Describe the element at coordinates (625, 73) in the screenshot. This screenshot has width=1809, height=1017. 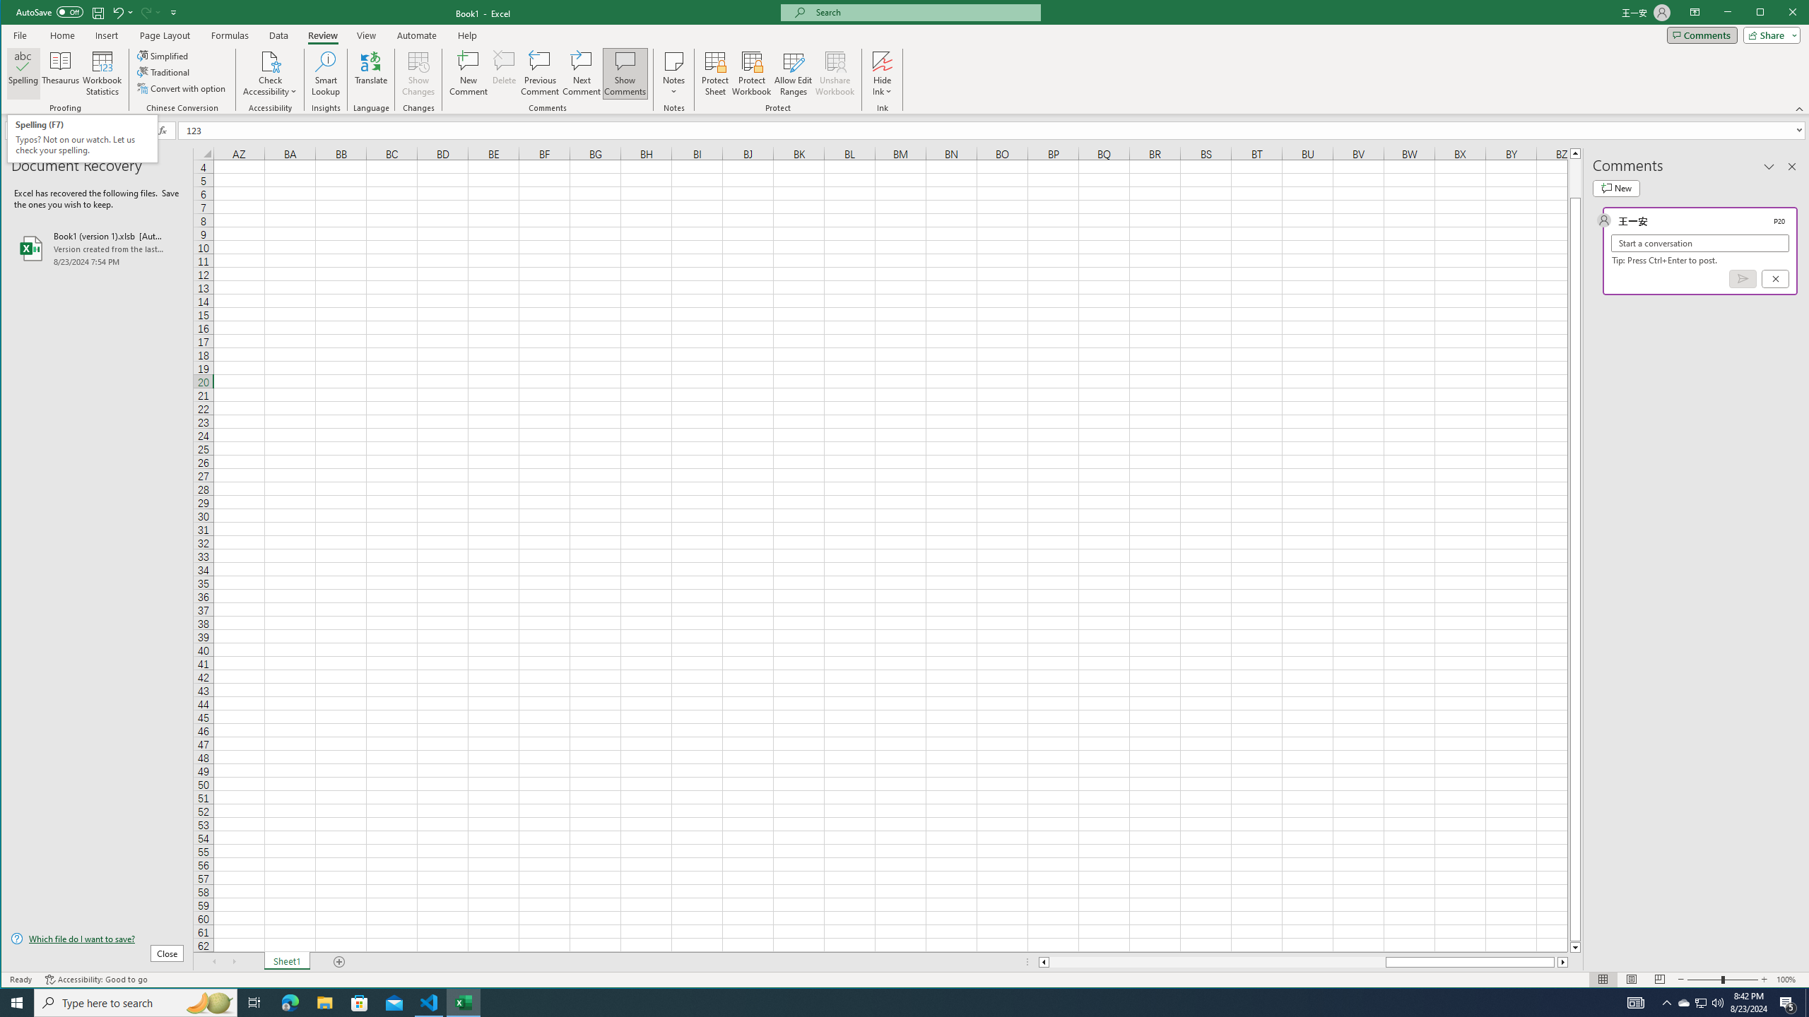
I see `Show Comments` at that location.